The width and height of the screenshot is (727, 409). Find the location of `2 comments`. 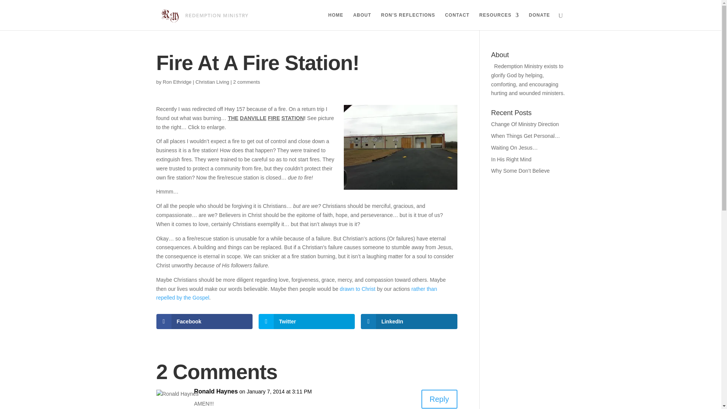

2 comments is located at coordinates (247, 81).